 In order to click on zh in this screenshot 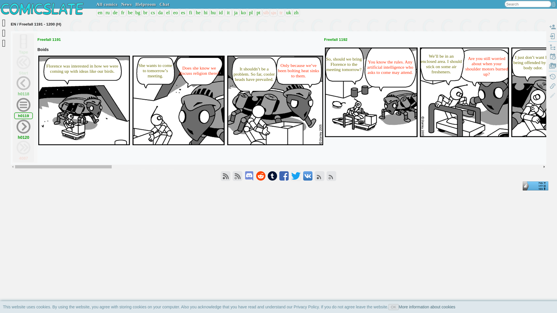, I will do `click(296, 13)`.